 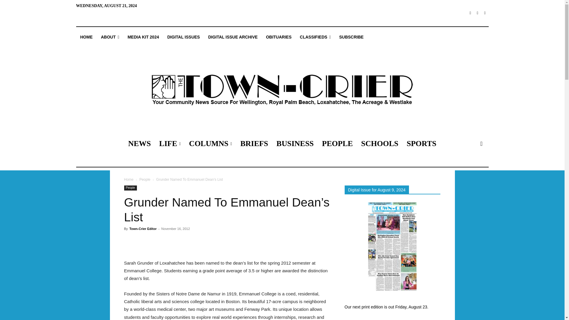 What do you see at coordinates (183, 37) in the screenshot?
I see `DIGITAL ISSUES` at bounding box center [183, 37].